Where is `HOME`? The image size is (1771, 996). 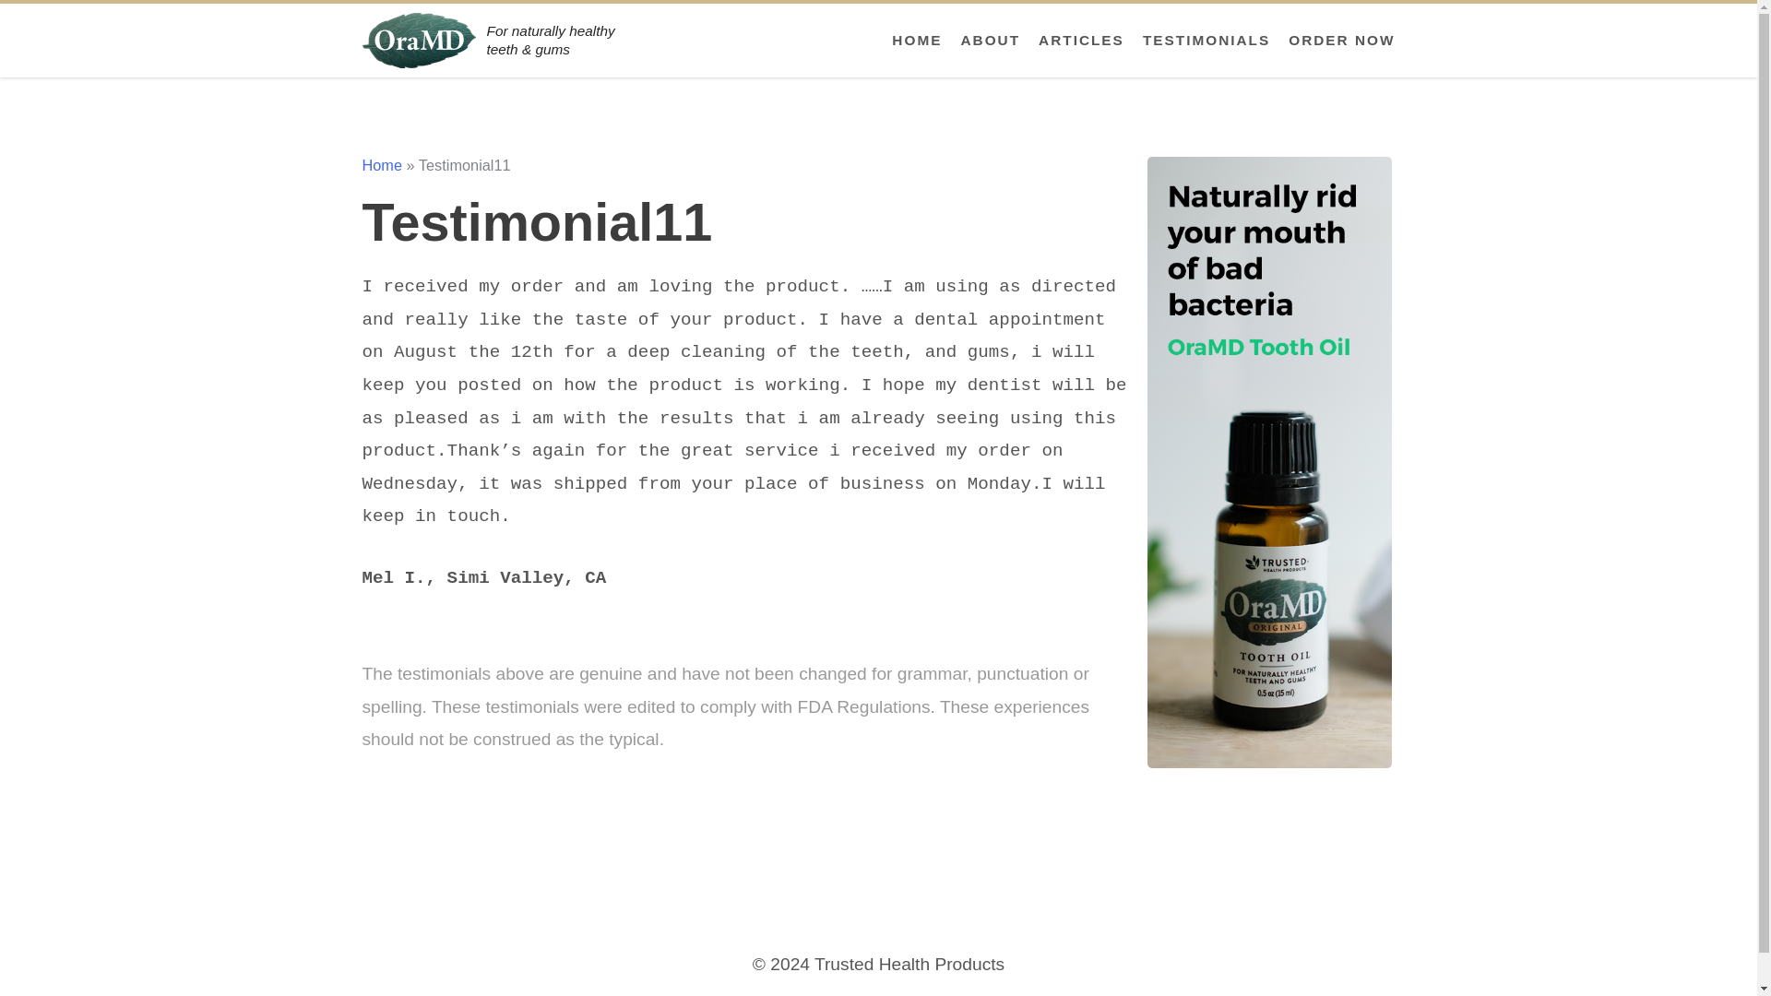 HOME is located at coordinates (917, 41).